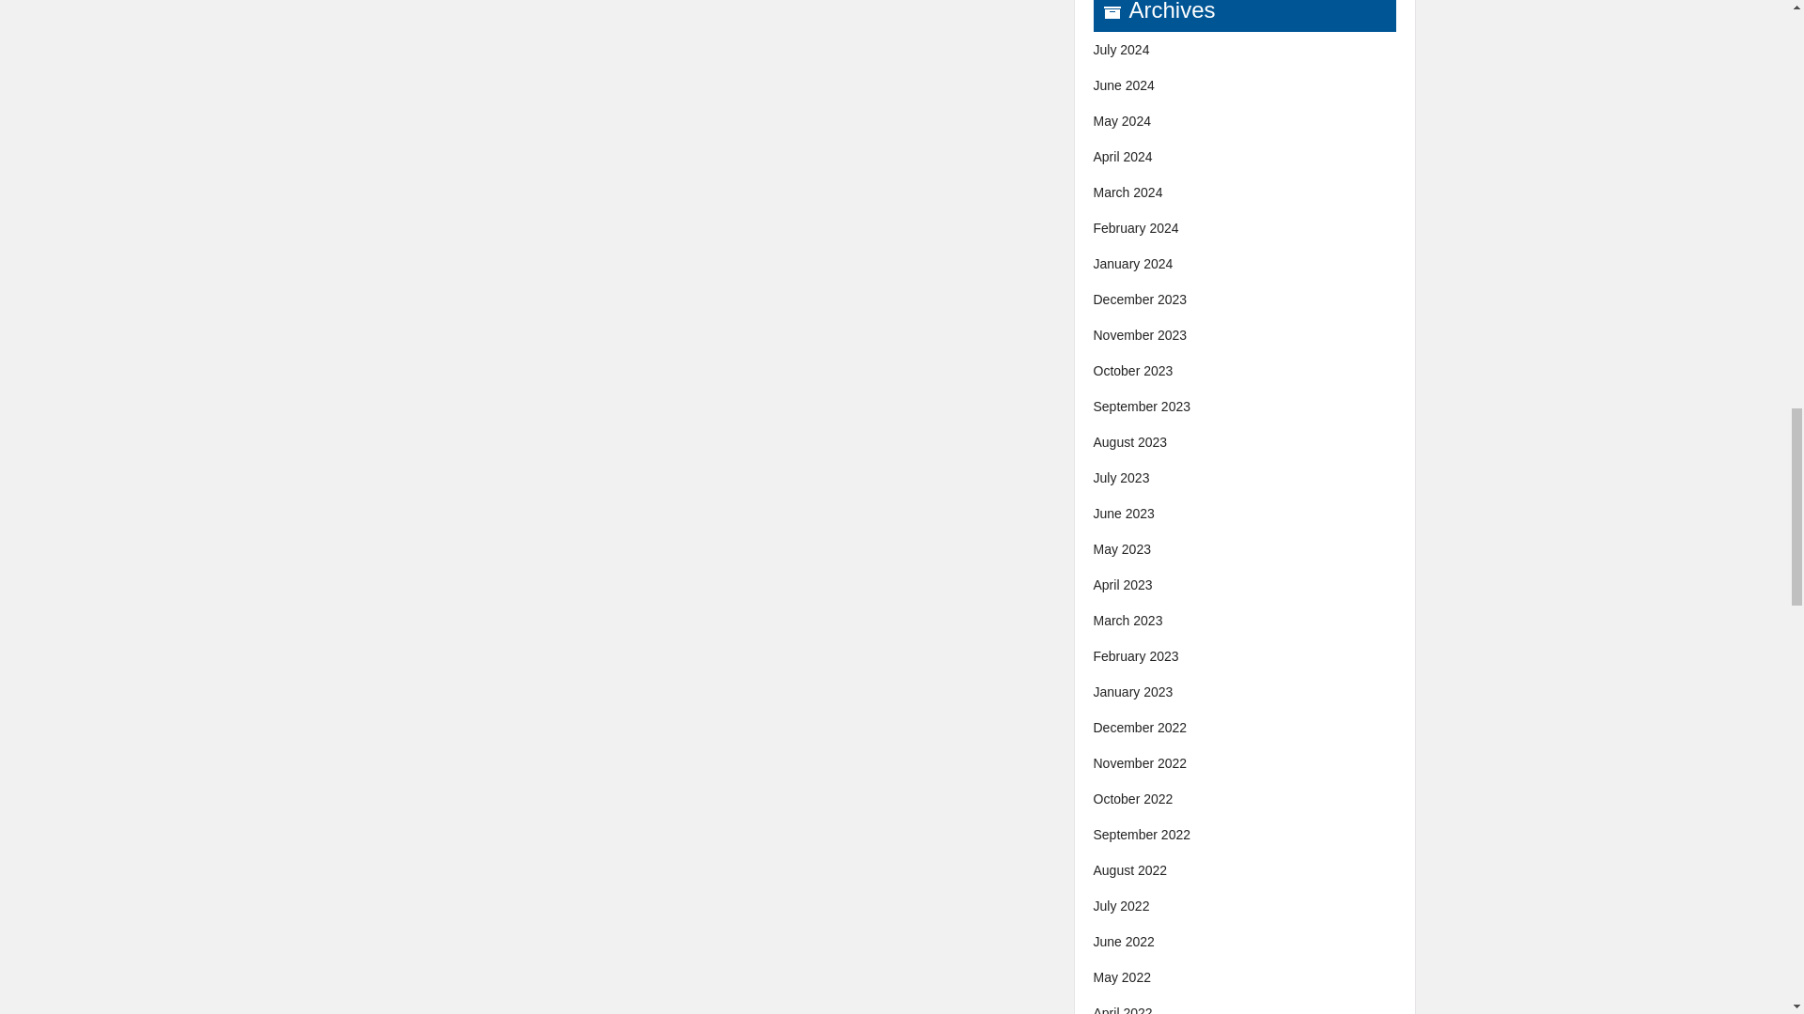  Describe the element at coordinates (1122, 478) in the screenshot. I see `July 2023` at that location.